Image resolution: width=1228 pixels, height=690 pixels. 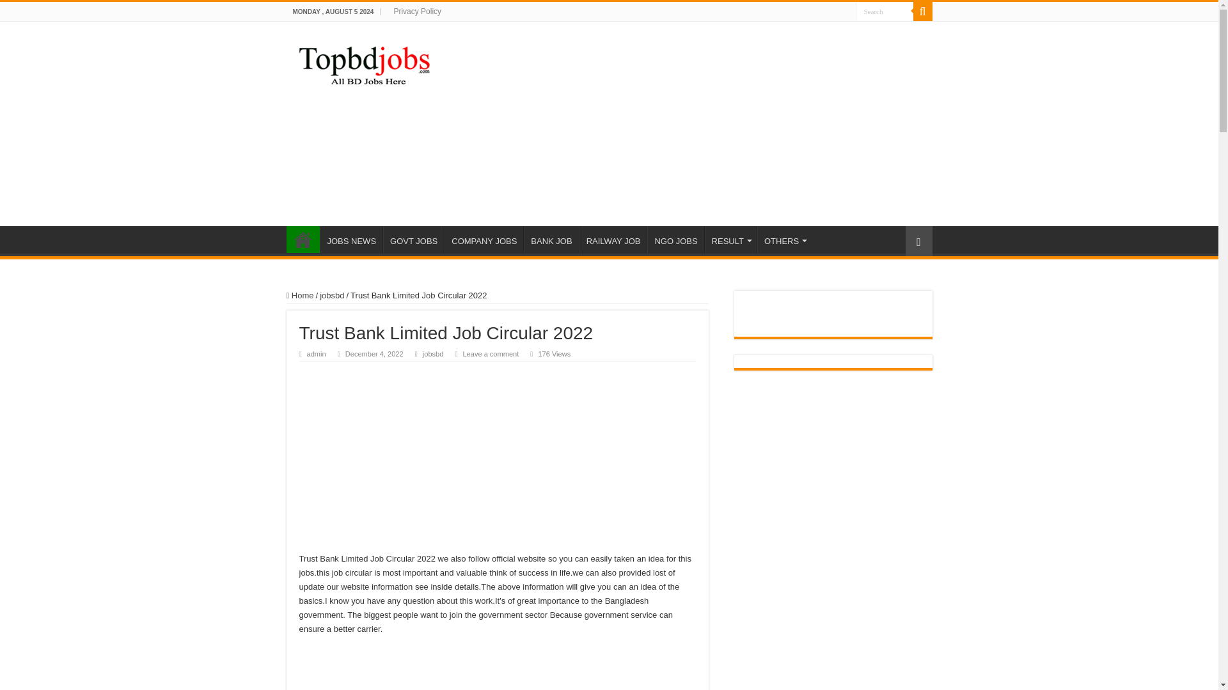 What do you see at coordinates (490, 354) in the screenshot?
I see `Leave a comment` at bounding box center [490, 354].